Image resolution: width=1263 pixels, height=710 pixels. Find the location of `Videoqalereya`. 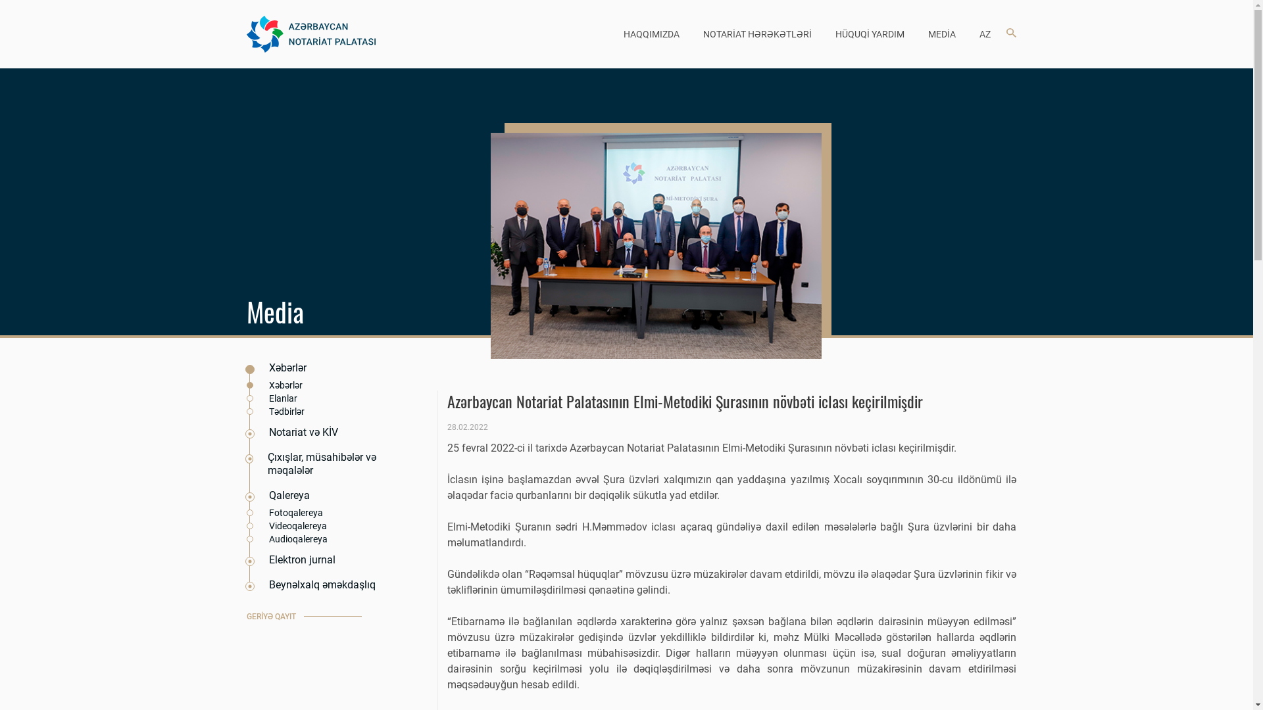

Videoqalereya is located at coordinates (324, 526).